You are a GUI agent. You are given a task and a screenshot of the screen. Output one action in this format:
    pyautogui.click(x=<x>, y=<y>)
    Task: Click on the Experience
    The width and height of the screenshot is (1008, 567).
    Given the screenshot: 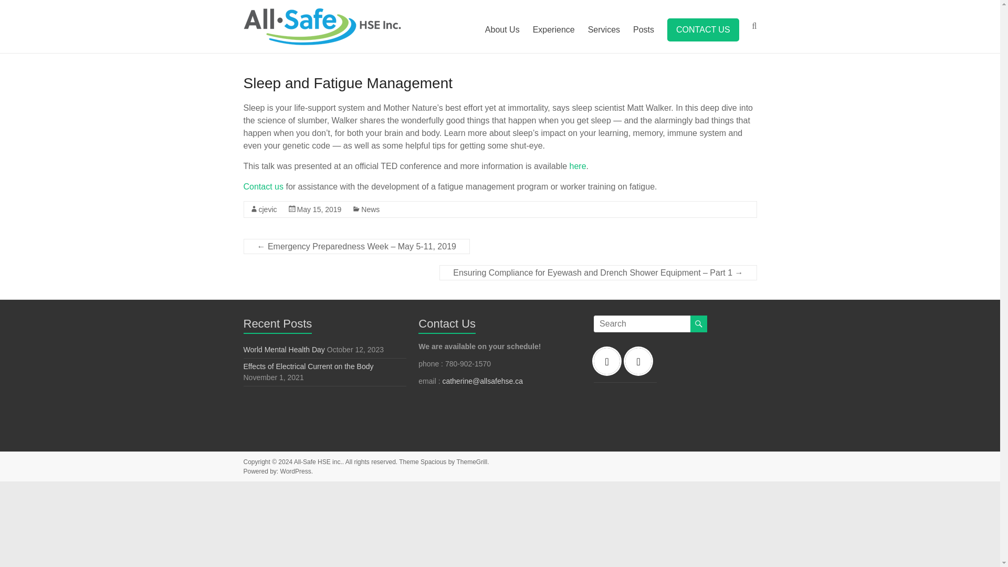 What is the action you would take?
    pyautogui.click(x=553, y=30)
    